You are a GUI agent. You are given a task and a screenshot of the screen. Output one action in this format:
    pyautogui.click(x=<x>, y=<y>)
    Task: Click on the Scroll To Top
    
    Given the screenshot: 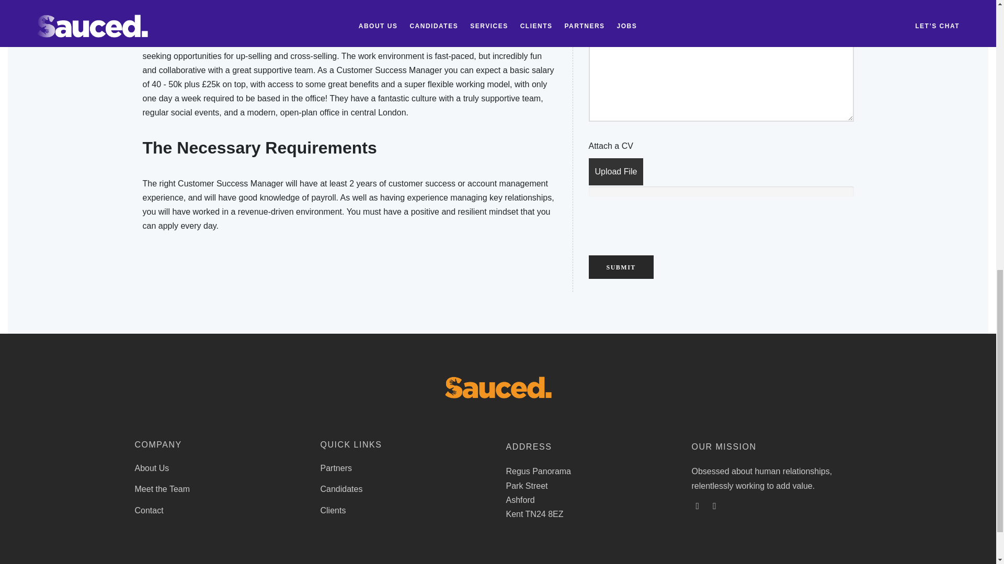 What is the action you would take?
    pyautogui.click(x=975, y=13)
    